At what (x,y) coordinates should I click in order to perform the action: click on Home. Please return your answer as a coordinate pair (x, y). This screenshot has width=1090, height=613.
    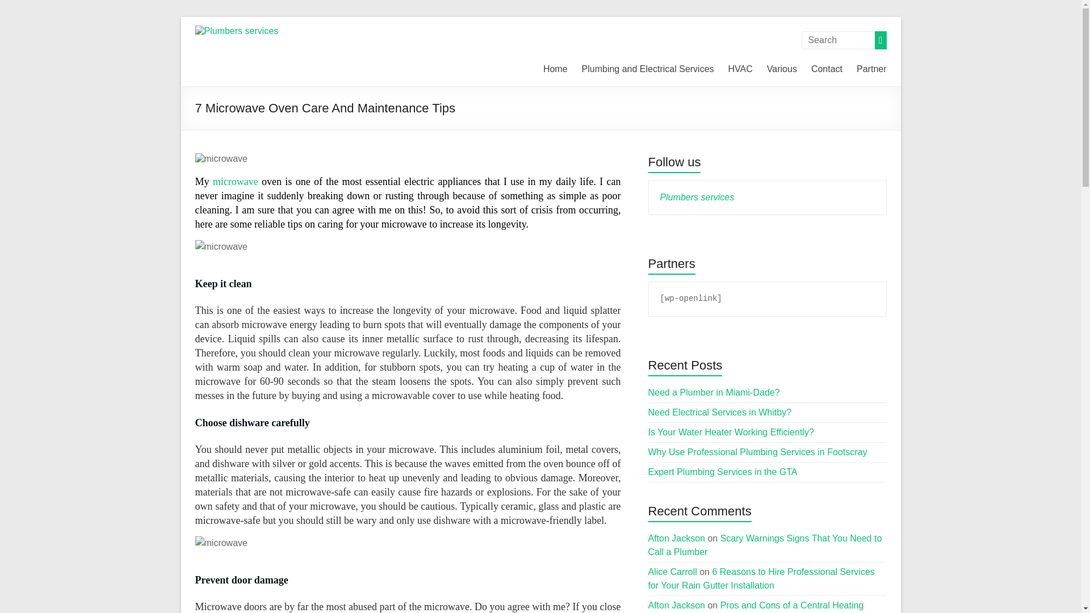
    Looking at the image, I should click on (555, 69).